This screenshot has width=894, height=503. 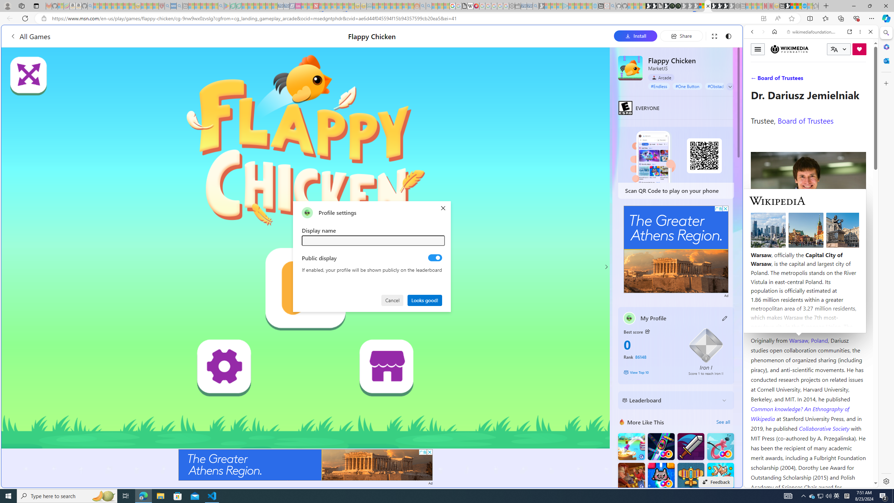 What do you see at coordinates (775, 80) in the screenshot?
I see `Search Filter, IMAGES` at bounding box center [775, 80].